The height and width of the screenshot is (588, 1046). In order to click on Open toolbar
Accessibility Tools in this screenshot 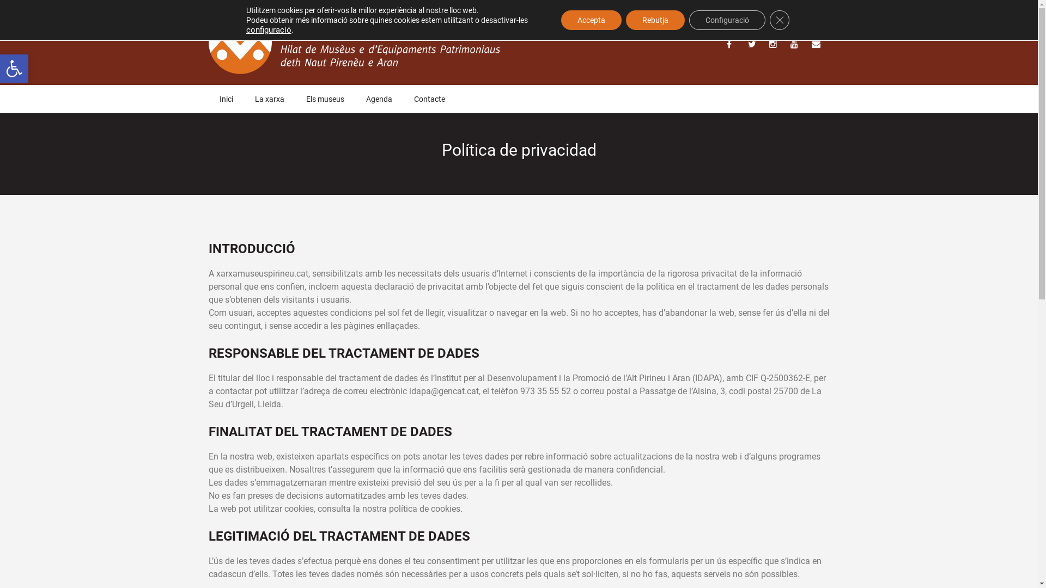, I will do `click(14, 69)`.